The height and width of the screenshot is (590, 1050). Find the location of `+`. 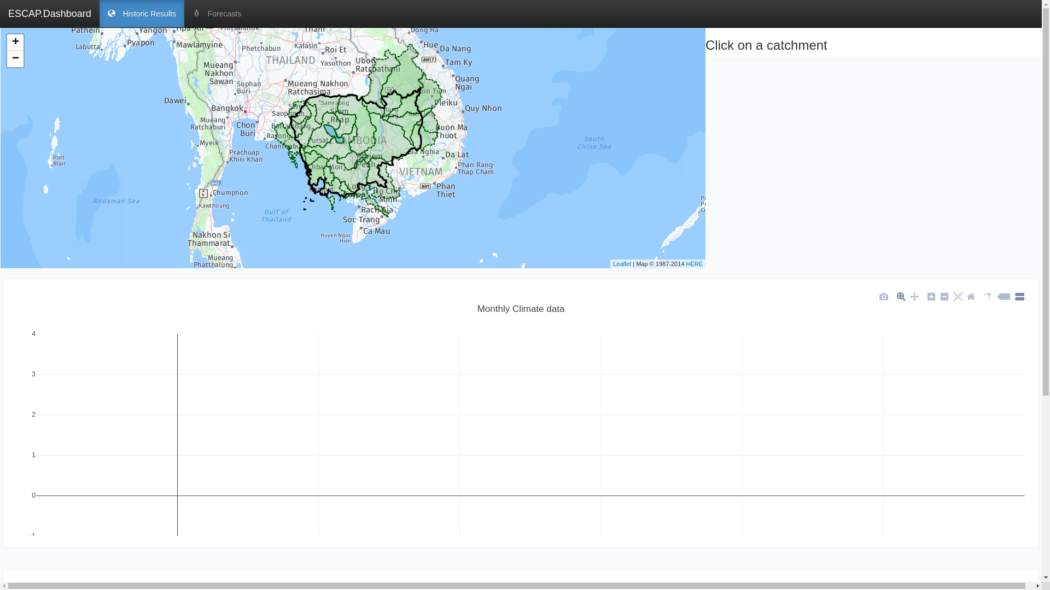

+ is located at coordinates (15, 43).